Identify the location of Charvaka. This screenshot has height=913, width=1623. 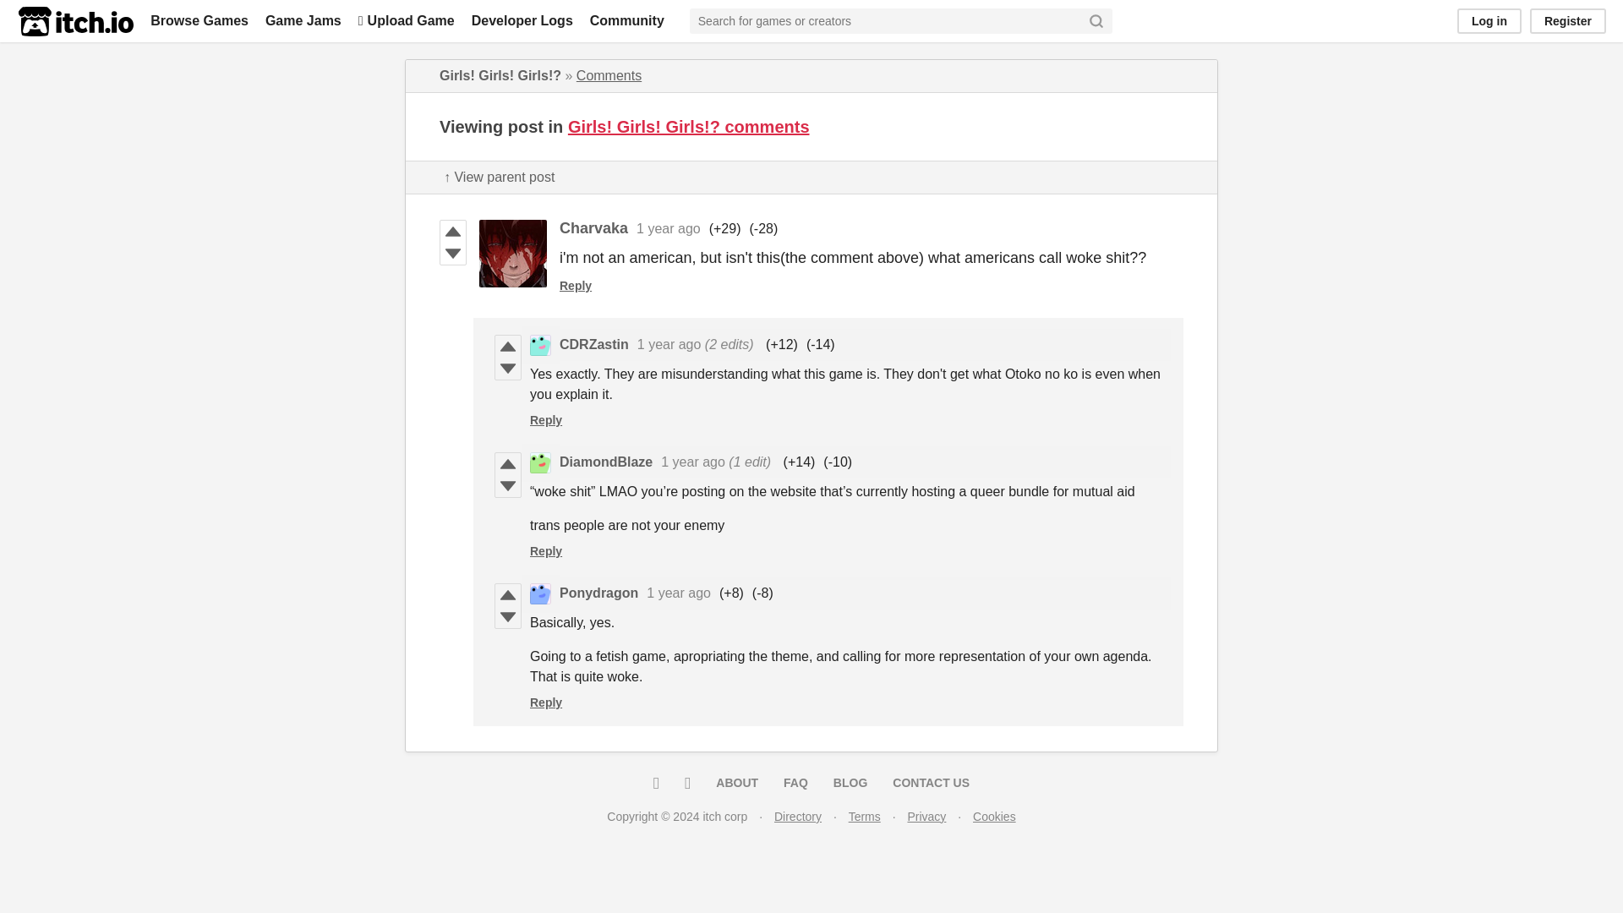
(593, 228).